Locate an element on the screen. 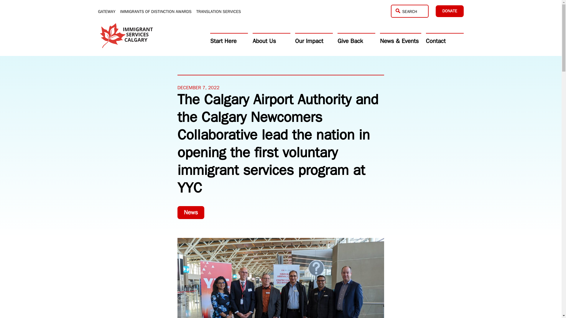 The width and height of the screenshot is (566, 318). Start Here is located at coordinates (229, 41).